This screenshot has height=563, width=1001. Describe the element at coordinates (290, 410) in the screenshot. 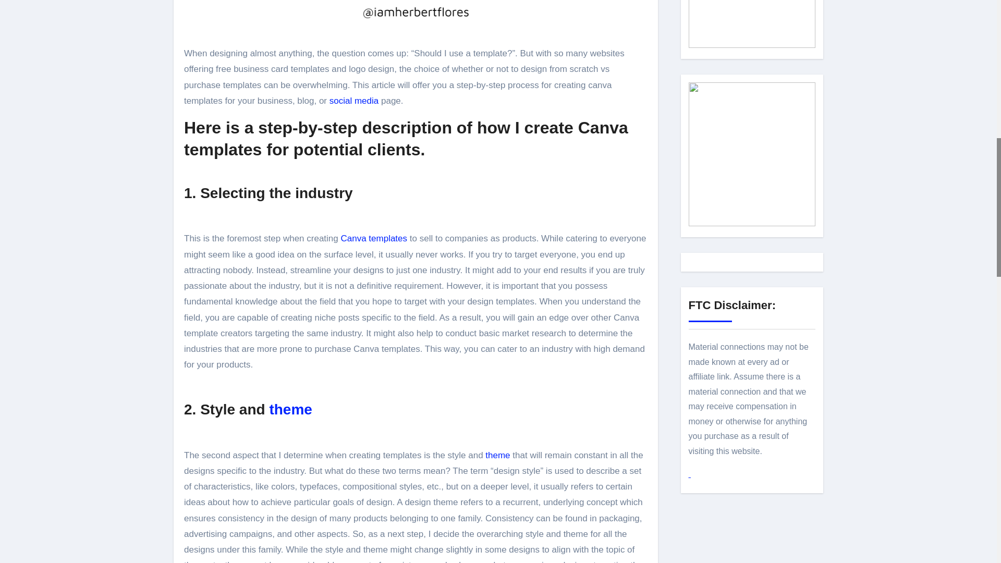

I see `theme` at that location.